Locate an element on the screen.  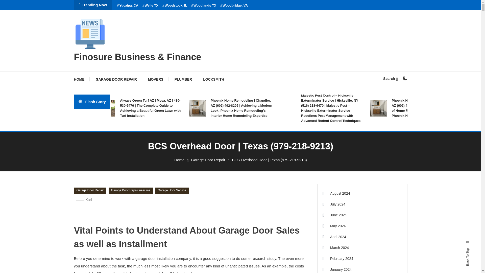
Woodbridge, VA is located at coordinates (234, 6).